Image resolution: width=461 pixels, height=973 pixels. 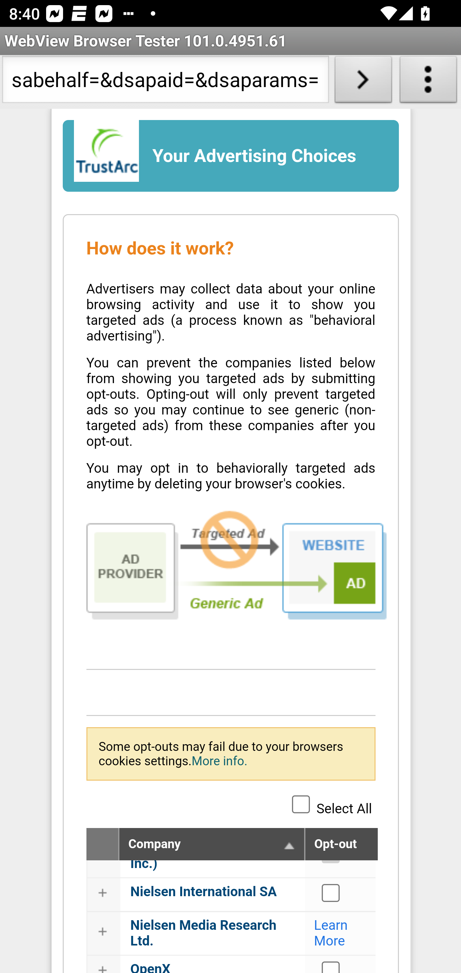 What do you see at coordinates (428, 82) in the screenshot?
I see `About WebView` at bounding box center [428, 82].